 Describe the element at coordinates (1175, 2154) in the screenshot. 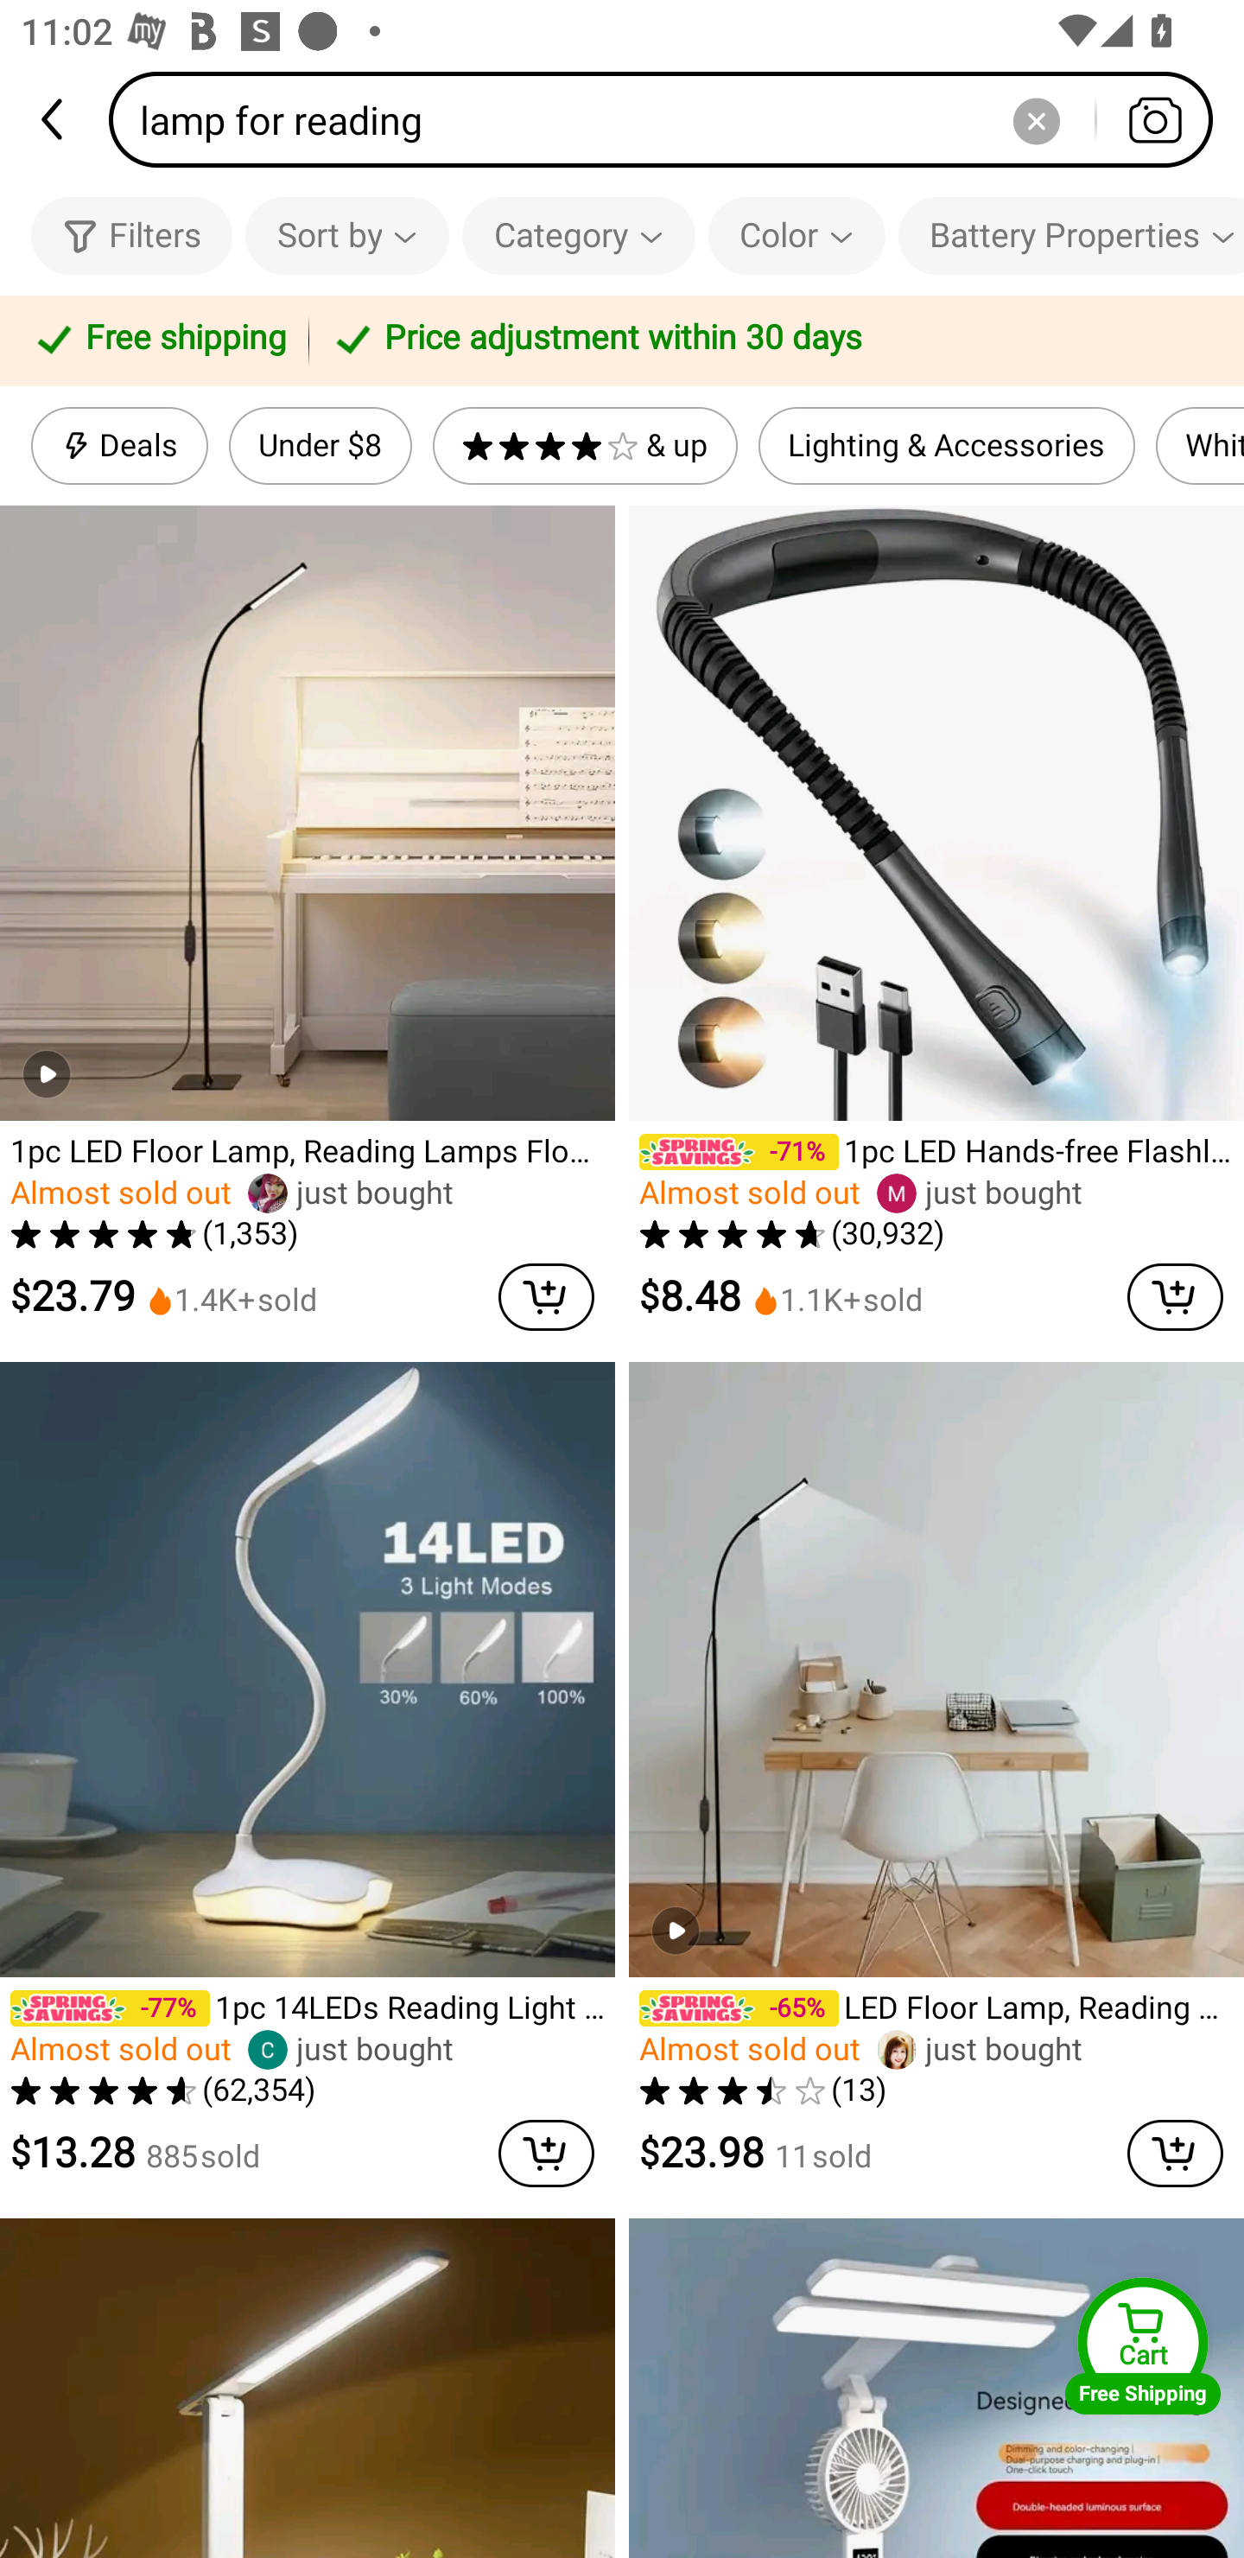

I see `cart delete` at that location.